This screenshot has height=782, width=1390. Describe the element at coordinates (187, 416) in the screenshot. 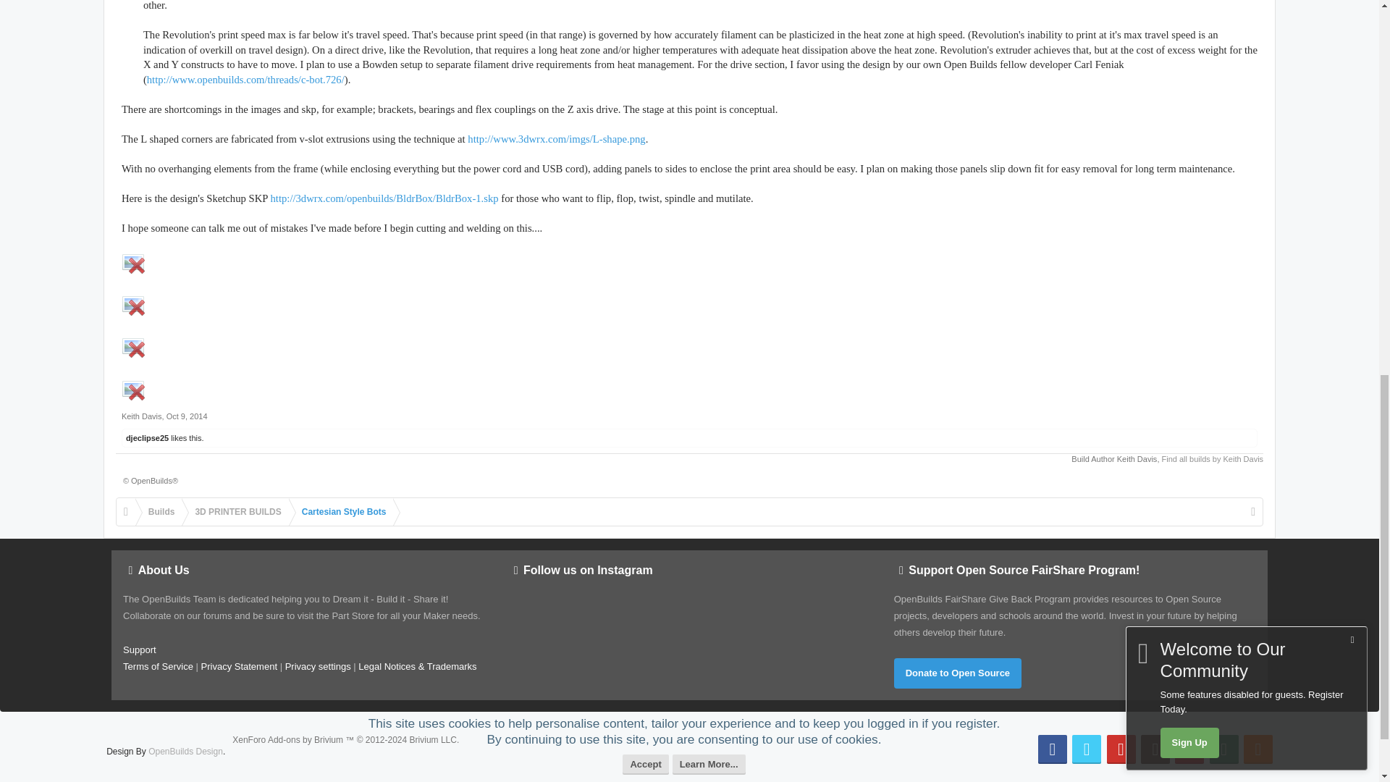

I see `Permalink` at that location.